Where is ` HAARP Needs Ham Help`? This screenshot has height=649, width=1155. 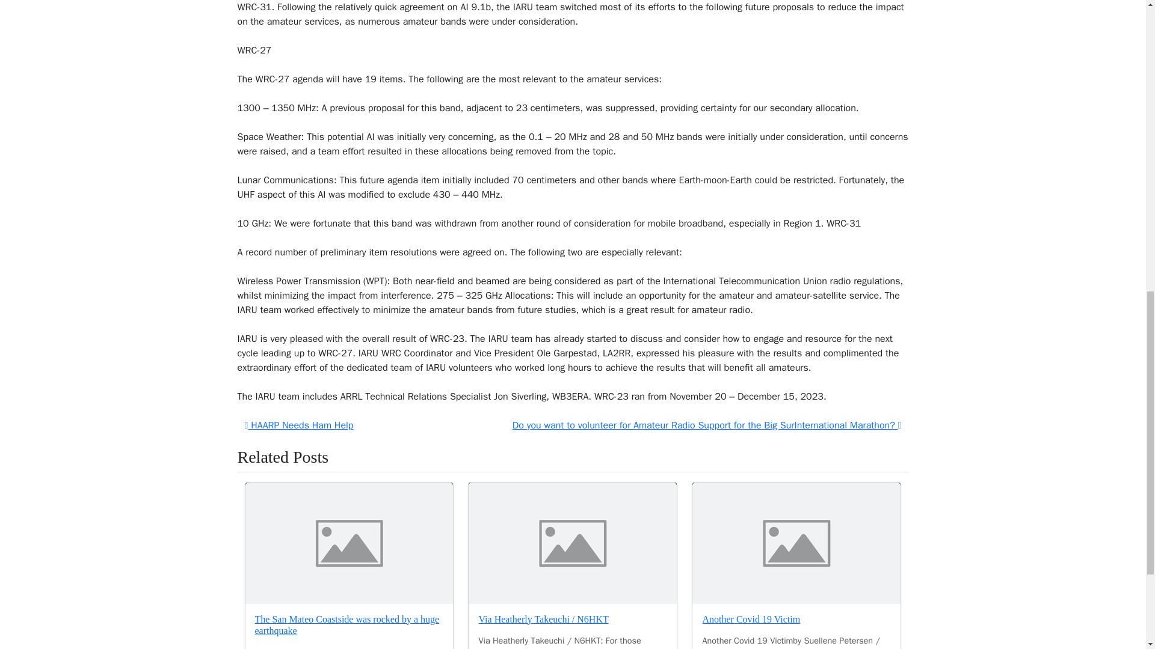
 HAARP Needs Ham Help is located at coordinates (298, 425).